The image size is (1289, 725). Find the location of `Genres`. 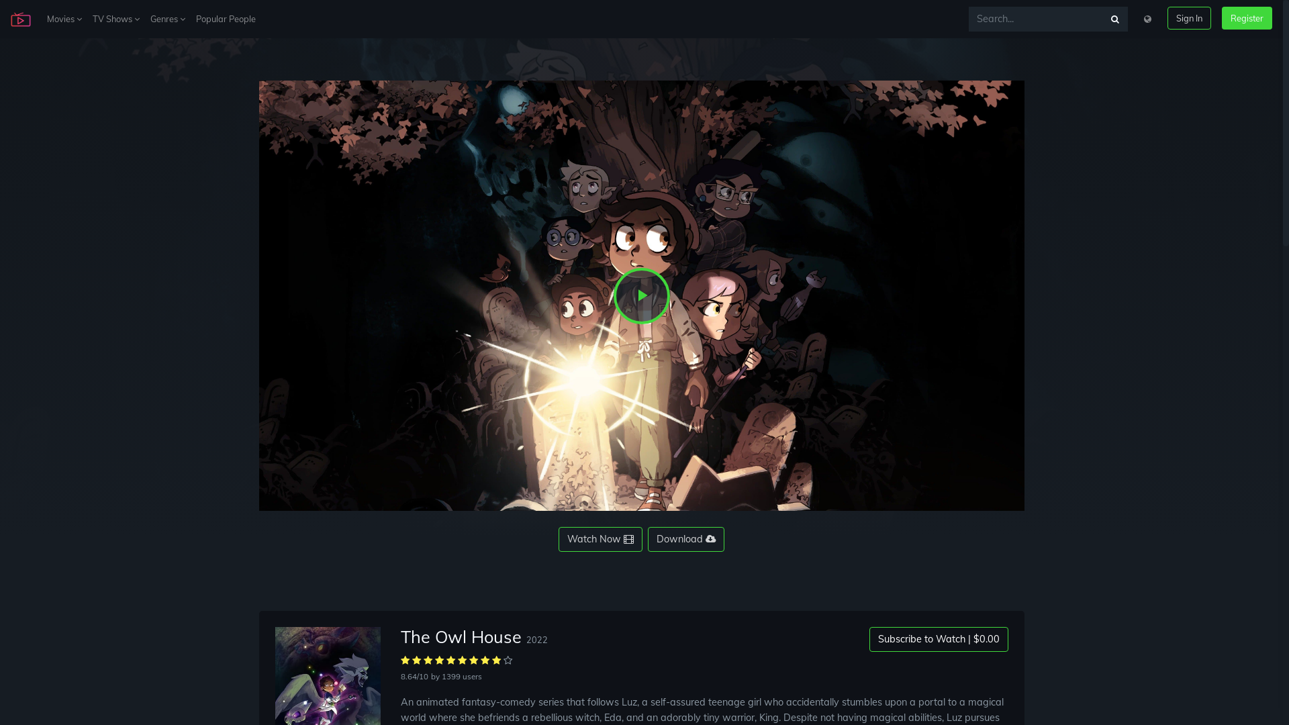

Genres is located at coordinates (168, 19).